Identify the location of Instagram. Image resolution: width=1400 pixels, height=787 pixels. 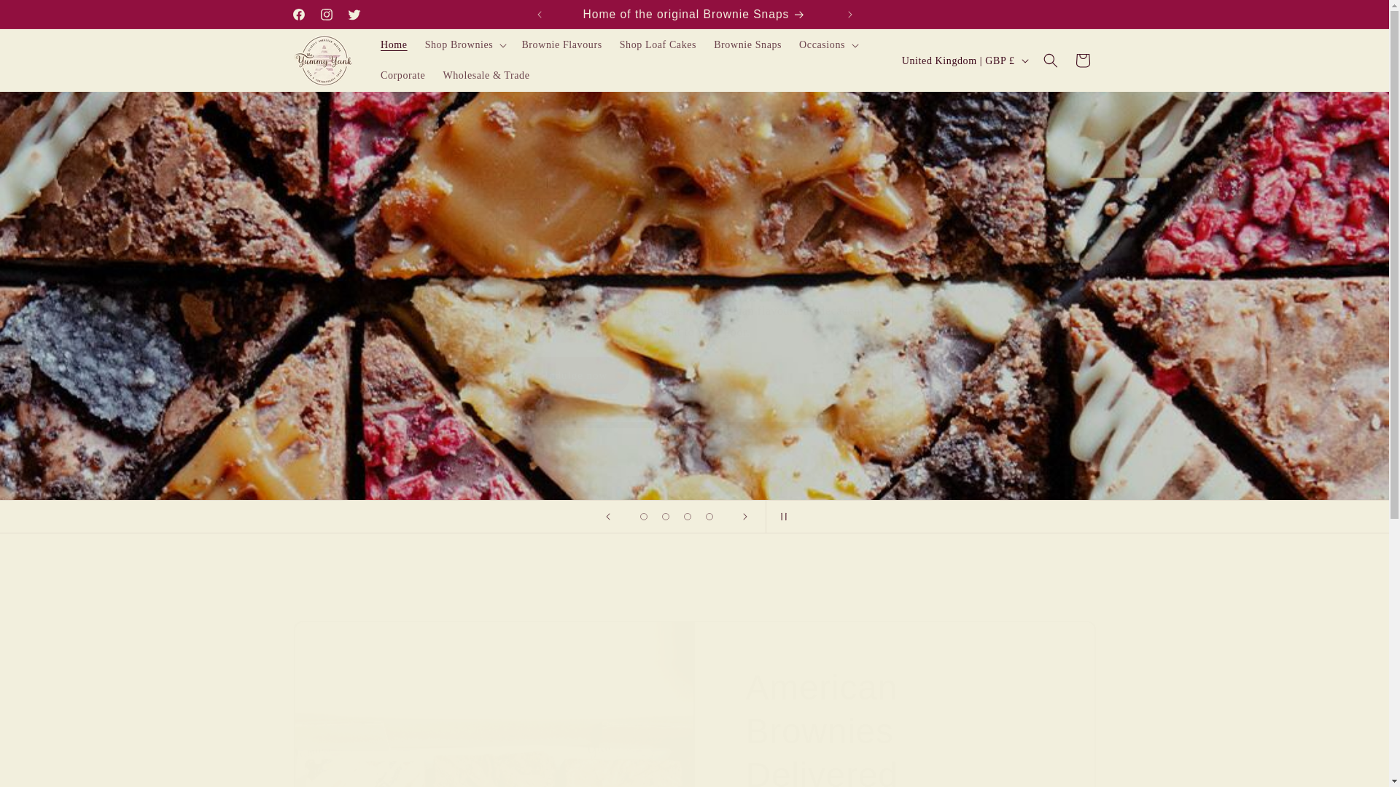
(326, 15).